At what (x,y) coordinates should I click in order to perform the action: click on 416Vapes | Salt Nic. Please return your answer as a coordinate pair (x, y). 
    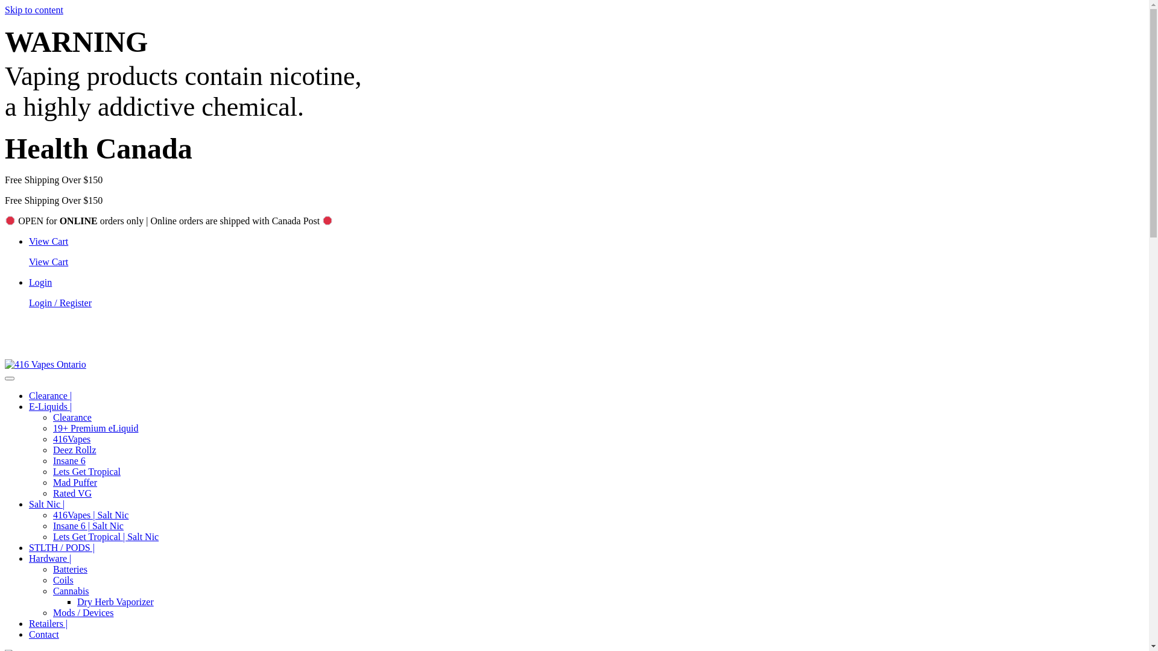
    Looking at the image, I should click on (90, 515).